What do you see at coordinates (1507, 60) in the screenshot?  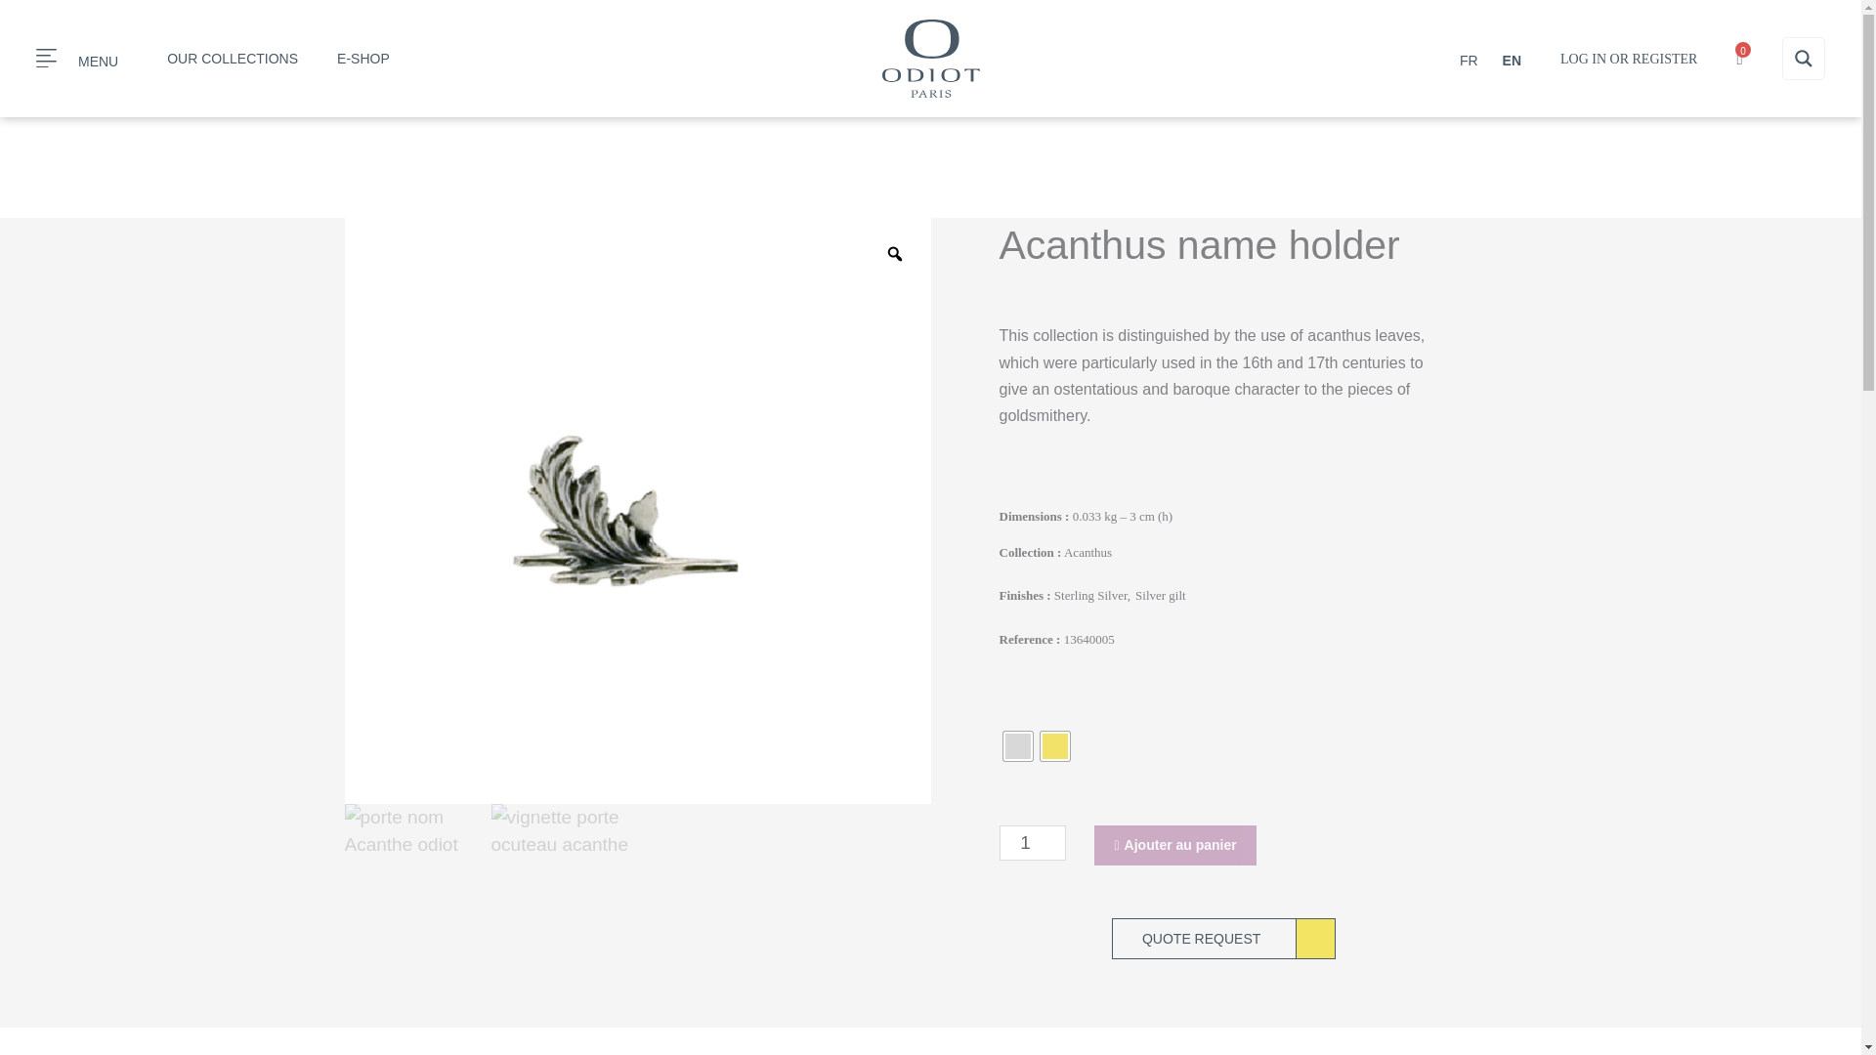 I see `EN` at bounding box center [1507, 60].